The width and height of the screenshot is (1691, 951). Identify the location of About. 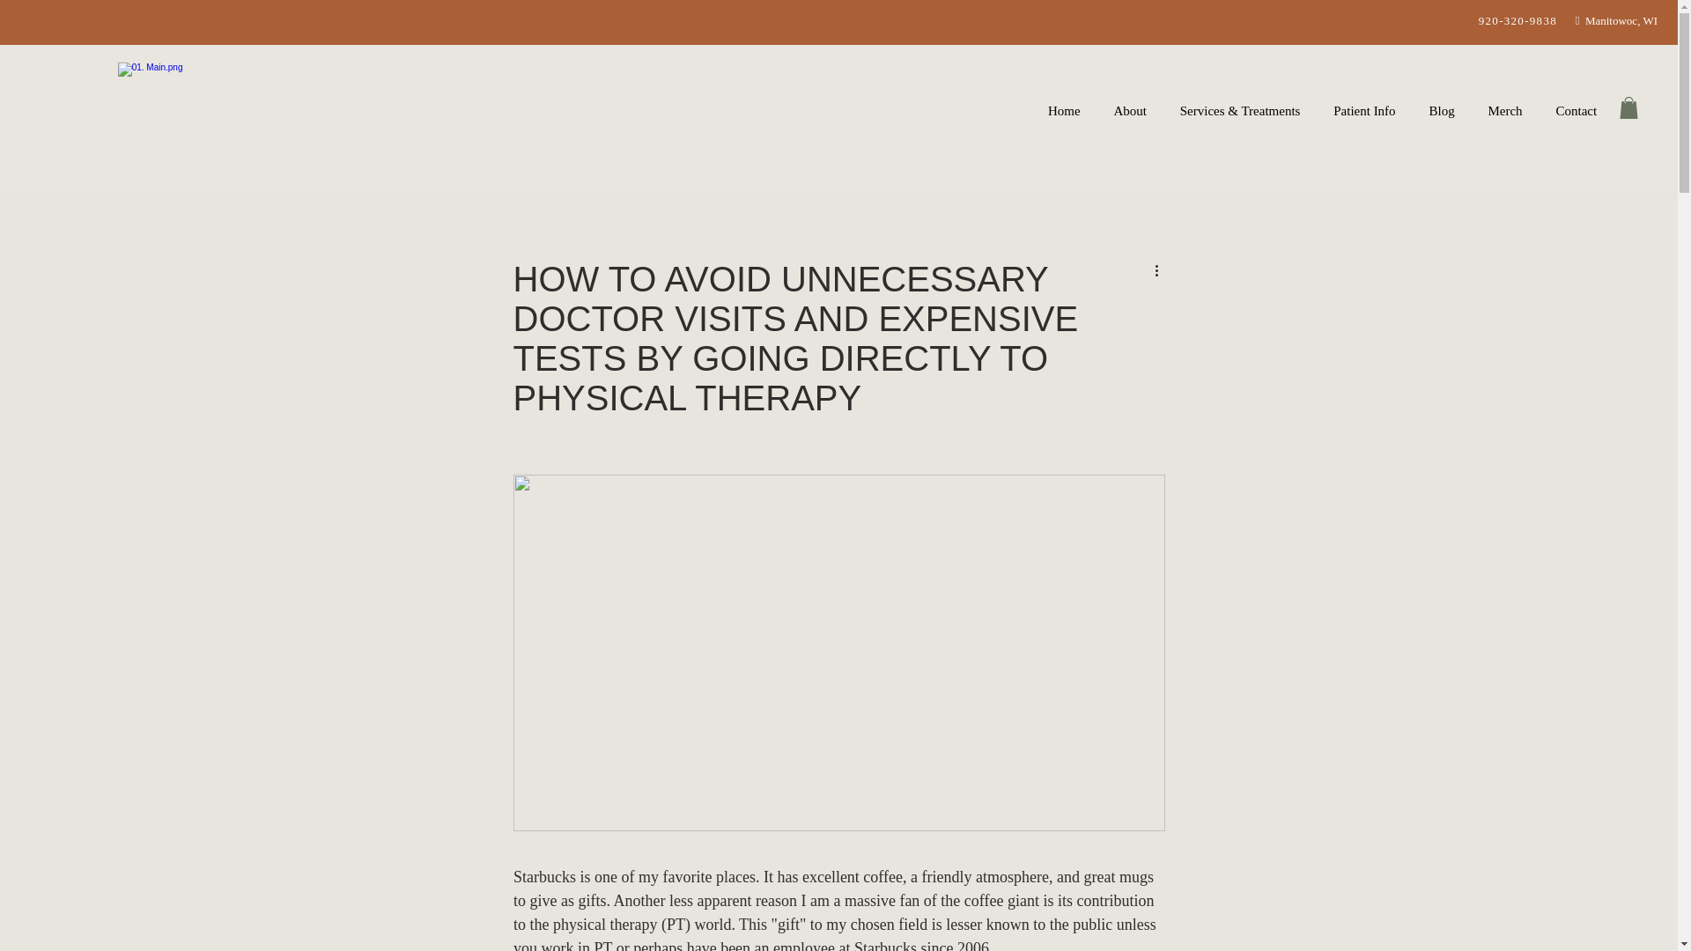
(1130, 111).